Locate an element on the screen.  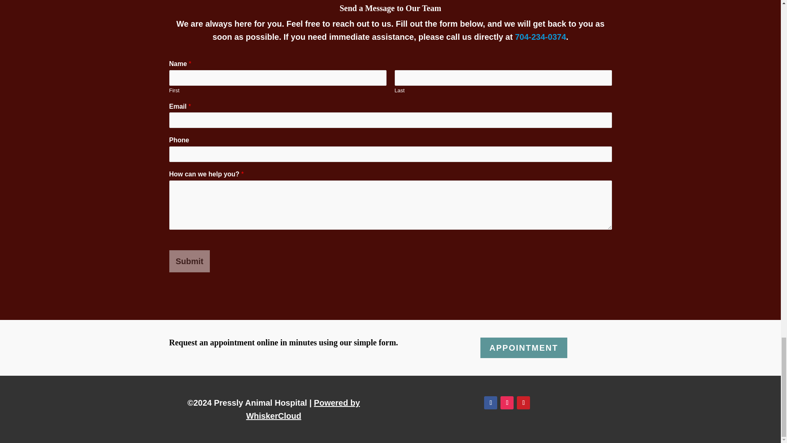
Follow on Facebook is located at coordinates (490, 402).